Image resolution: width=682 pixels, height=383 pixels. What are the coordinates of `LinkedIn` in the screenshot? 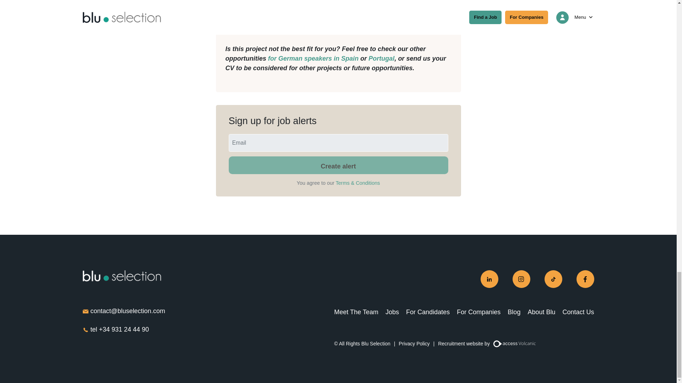 It's located at (489, 279).